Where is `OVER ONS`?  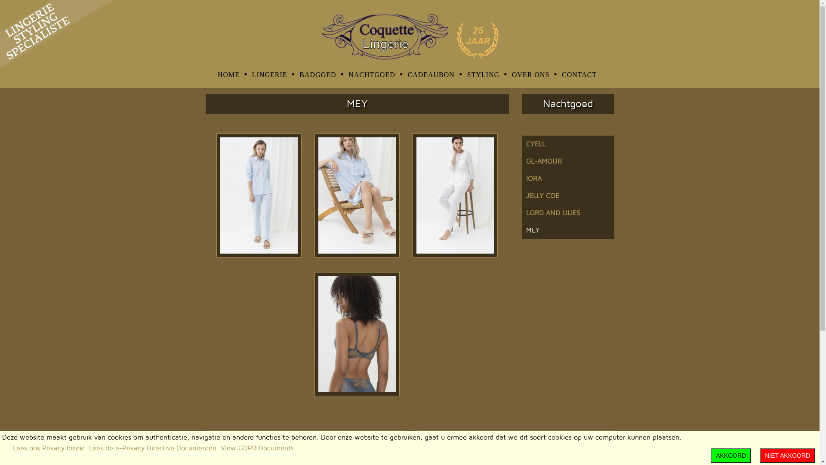
OVER ONS is located at coordinates (536, 75).